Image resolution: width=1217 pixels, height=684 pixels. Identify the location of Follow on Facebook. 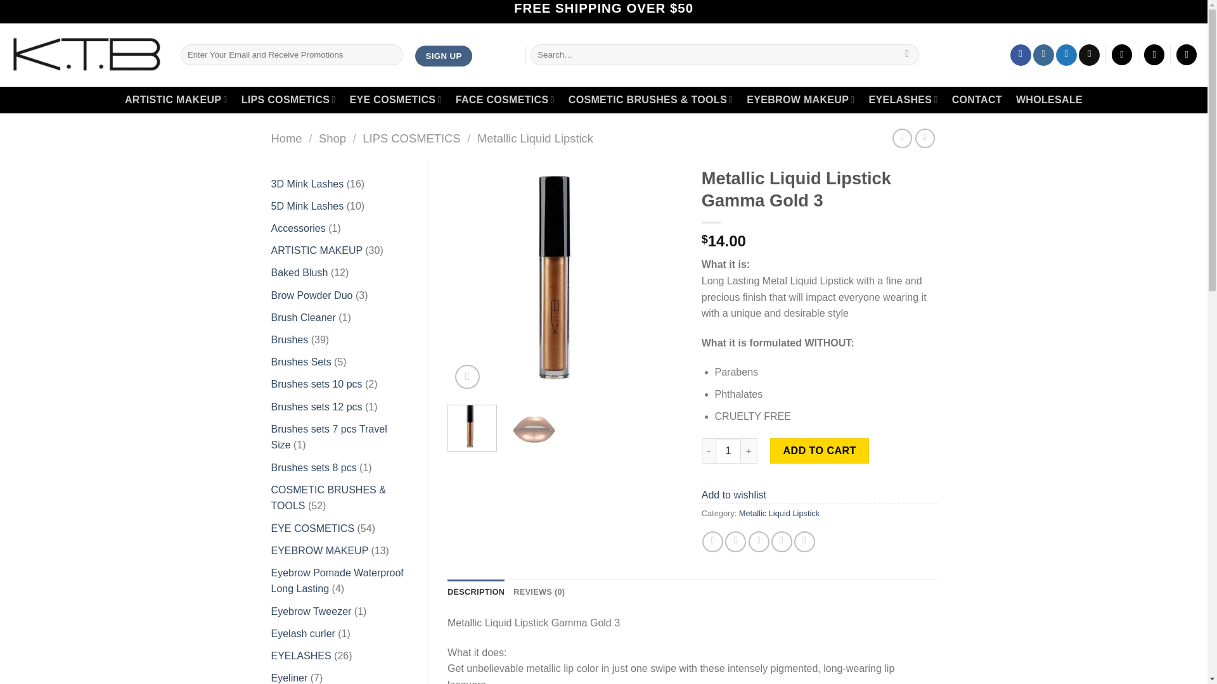
(1021, 54).